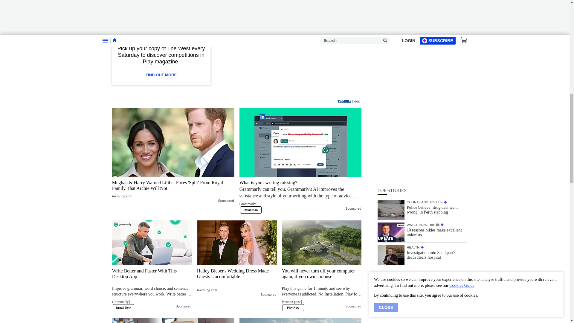 This screenshot has width=574, height=323. I want to click on Premium, so click(305, 16).